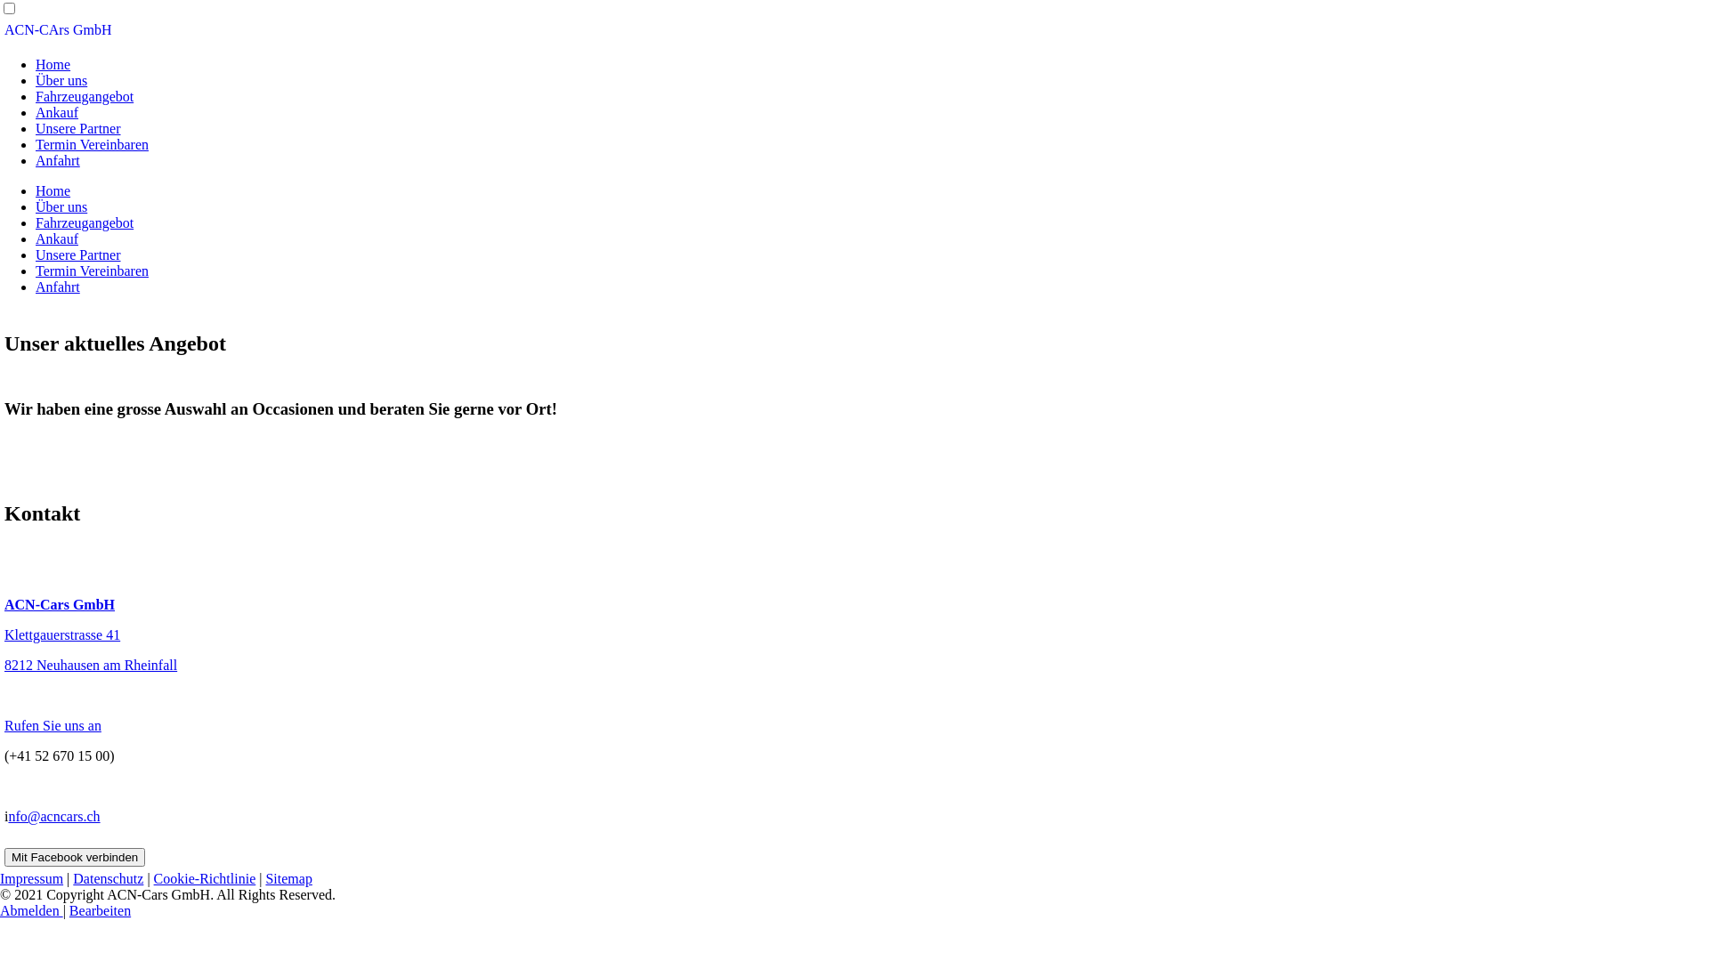  I want to click on Sitemap, so click(288, 879).